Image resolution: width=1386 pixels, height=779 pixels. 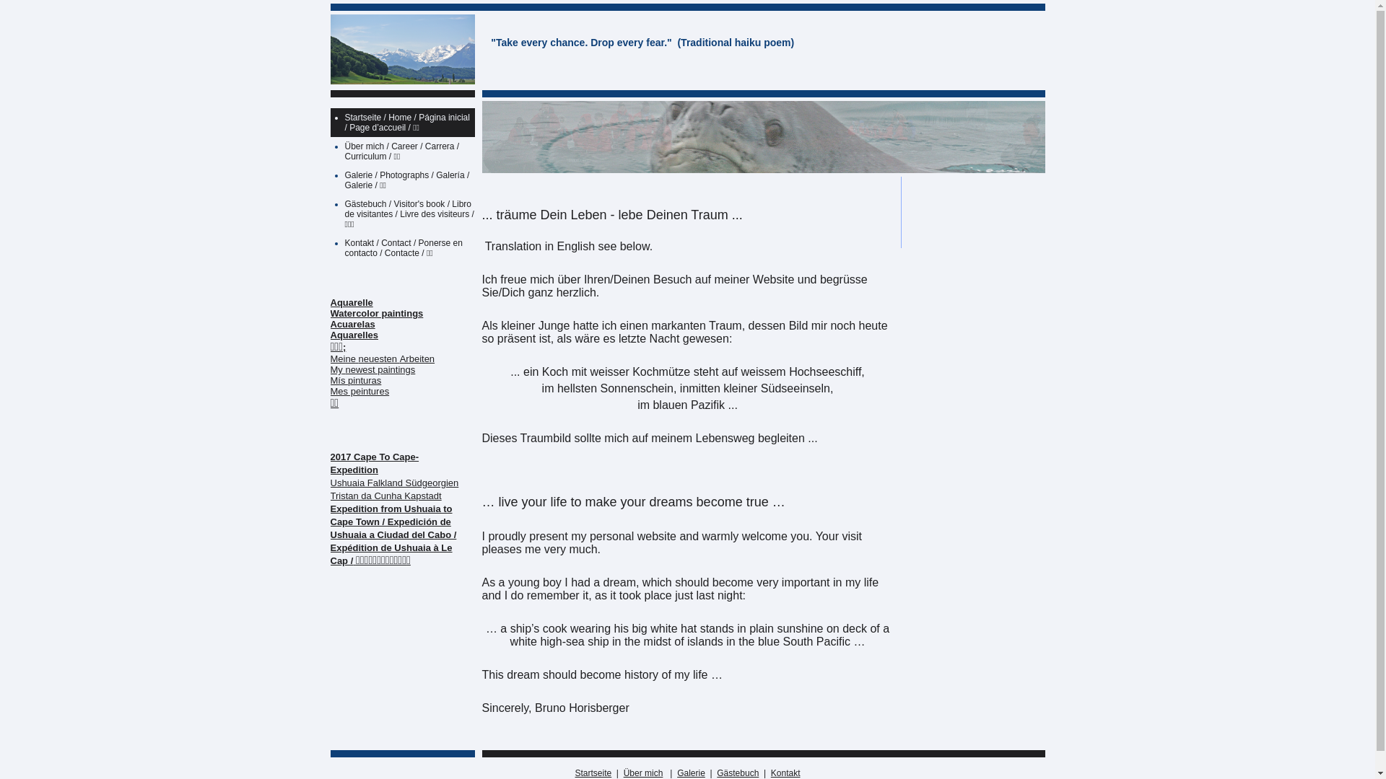 I want to click on Mes peintures, so click(x=360, y=391).